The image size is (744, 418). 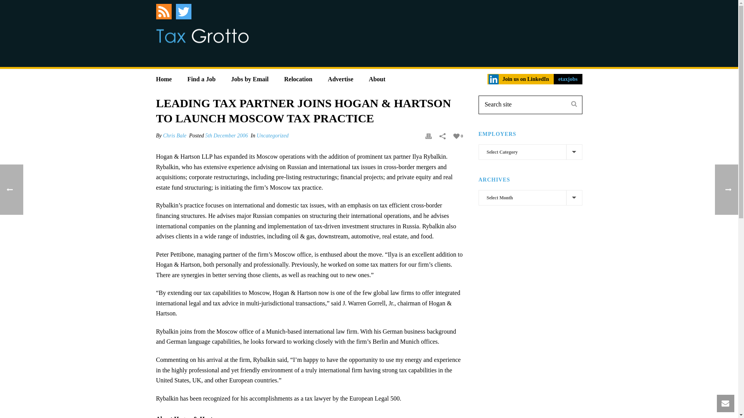 What do you see at coordinates (272, 135) in the screenshot?
I see `Uncategorized` at bounding box center [272, 135].